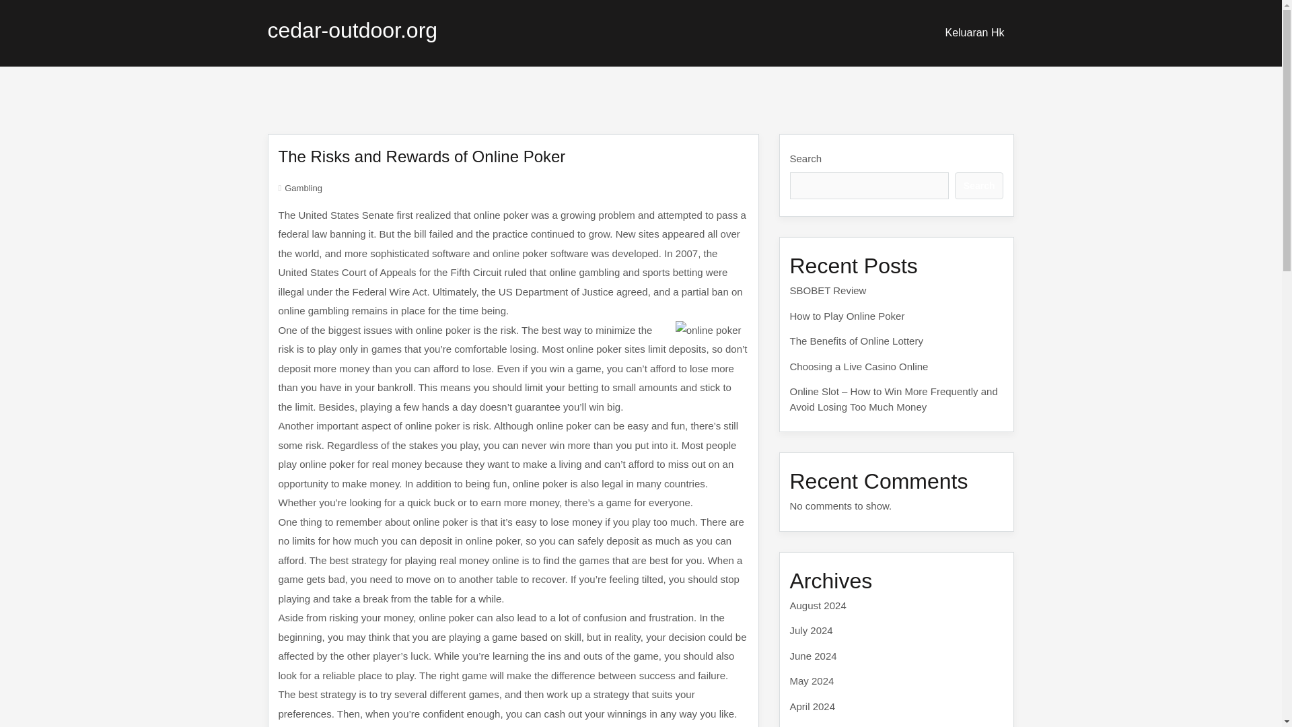 This screenshot has height=727, width=1292. I want to click on April 2024, so click(813, 705).